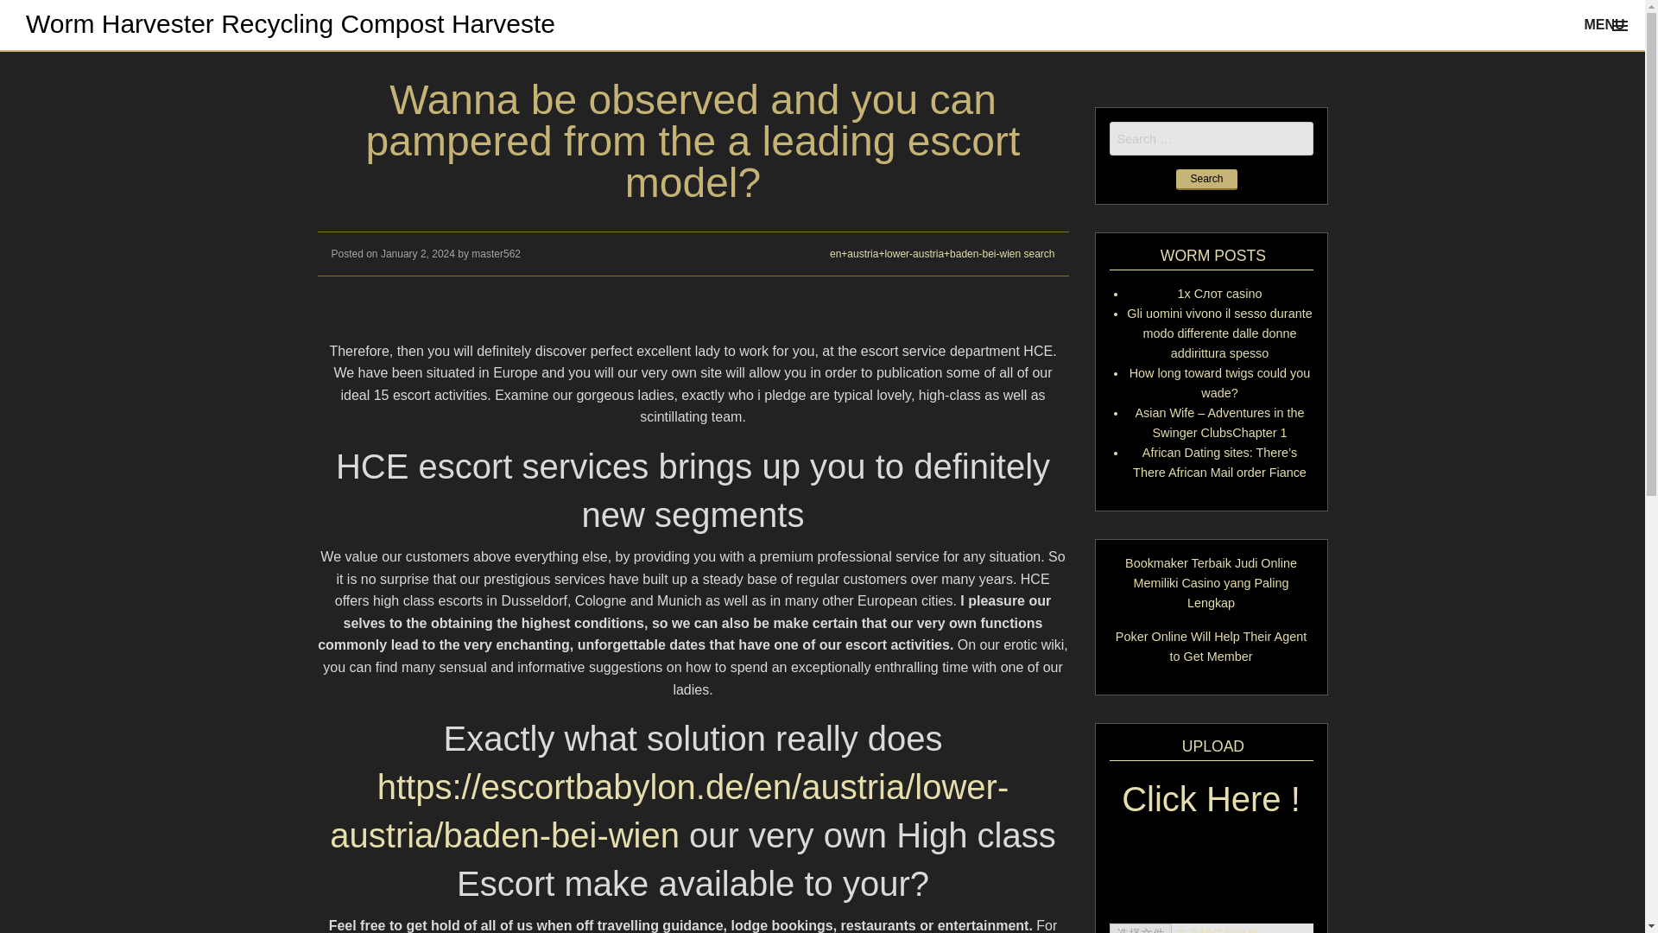  What do you see at coordinates (1211, 810) in the screenshot?
I see `Click Here !` at bounding box center [1211, 810].